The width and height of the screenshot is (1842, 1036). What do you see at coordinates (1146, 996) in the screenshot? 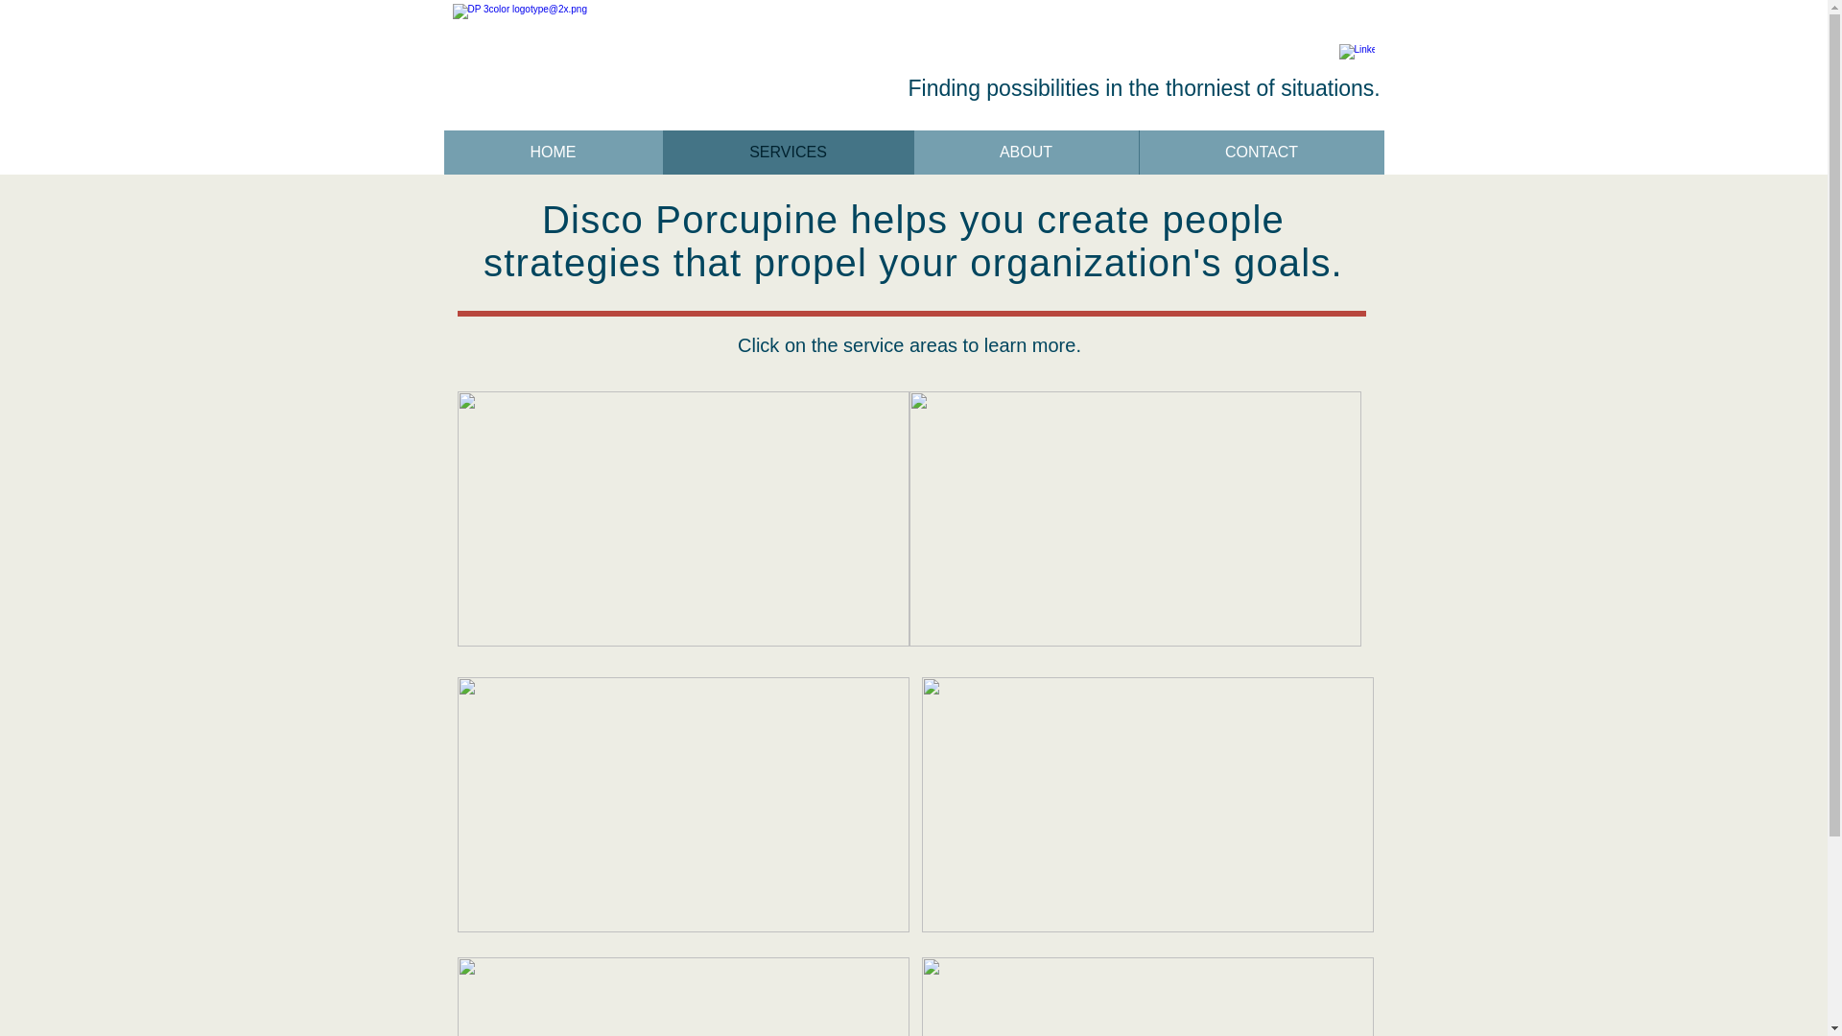
I see `Copy of Service Tab Icons - Performance Management.png` at bounding box center [1146, 996].